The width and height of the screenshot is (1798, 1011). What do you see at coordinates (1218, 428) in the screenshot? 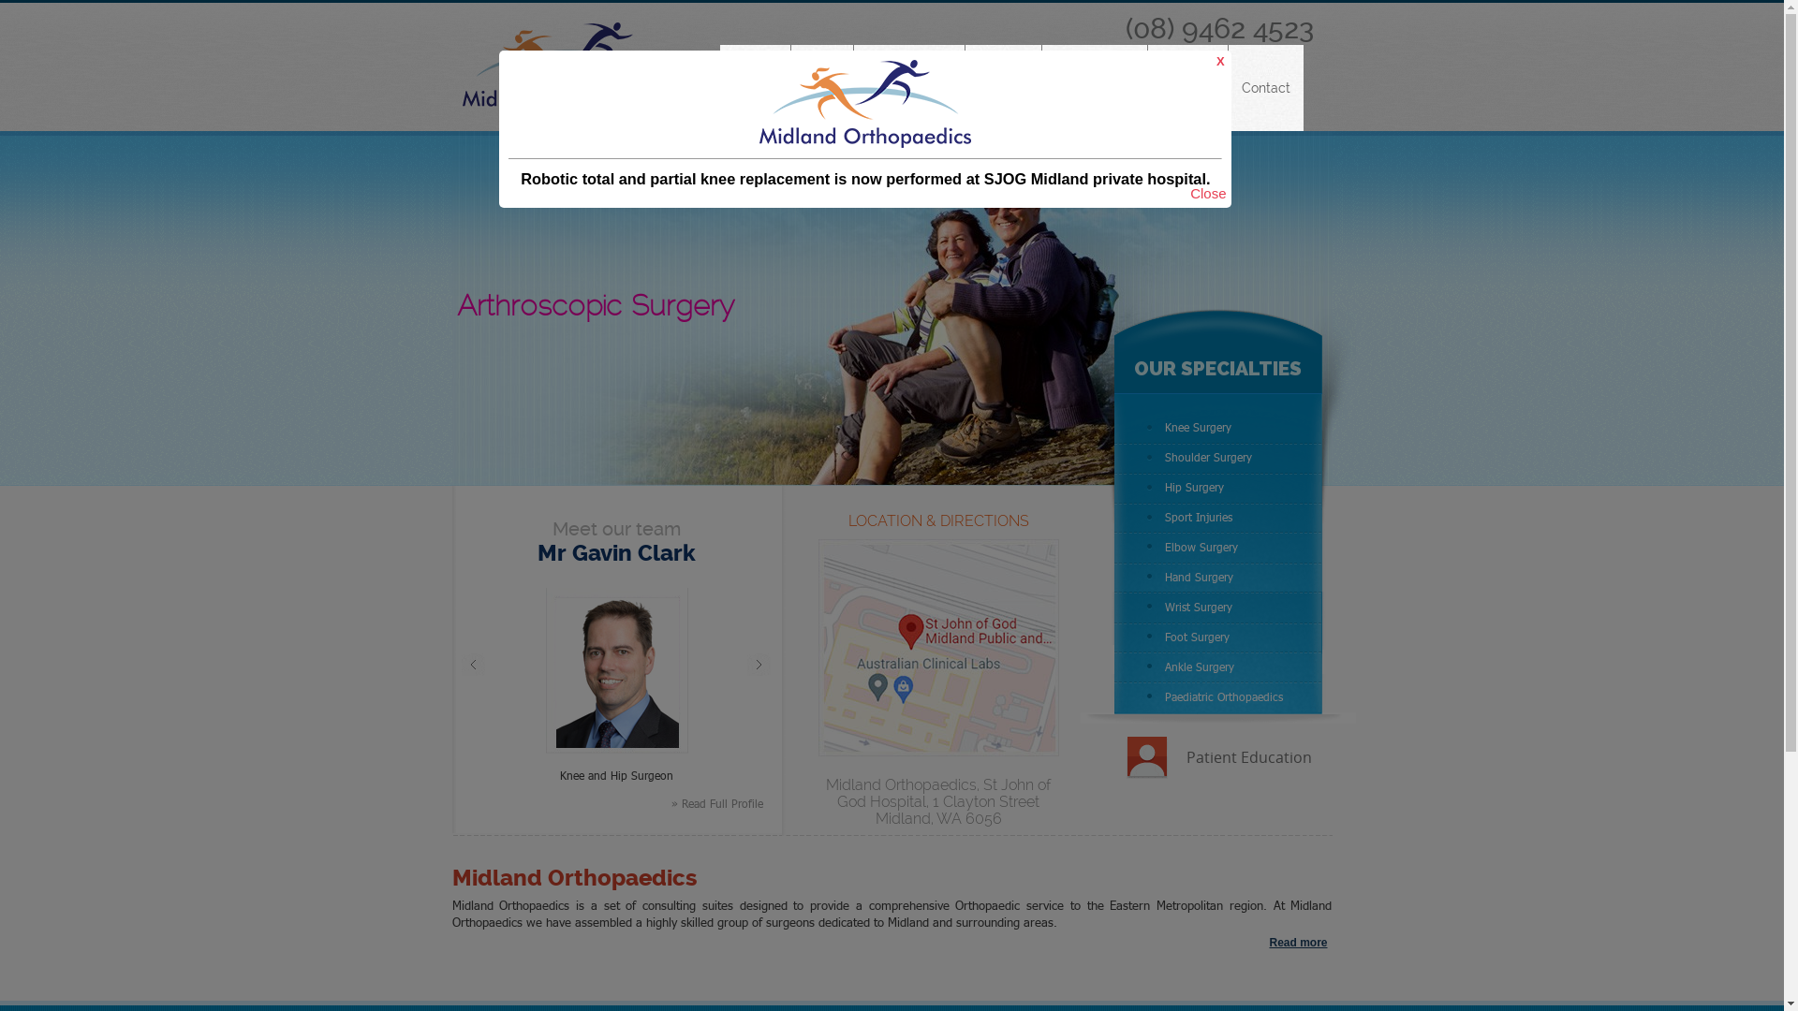
I see `Knee Surgery` at bounding box center [1218, 428].